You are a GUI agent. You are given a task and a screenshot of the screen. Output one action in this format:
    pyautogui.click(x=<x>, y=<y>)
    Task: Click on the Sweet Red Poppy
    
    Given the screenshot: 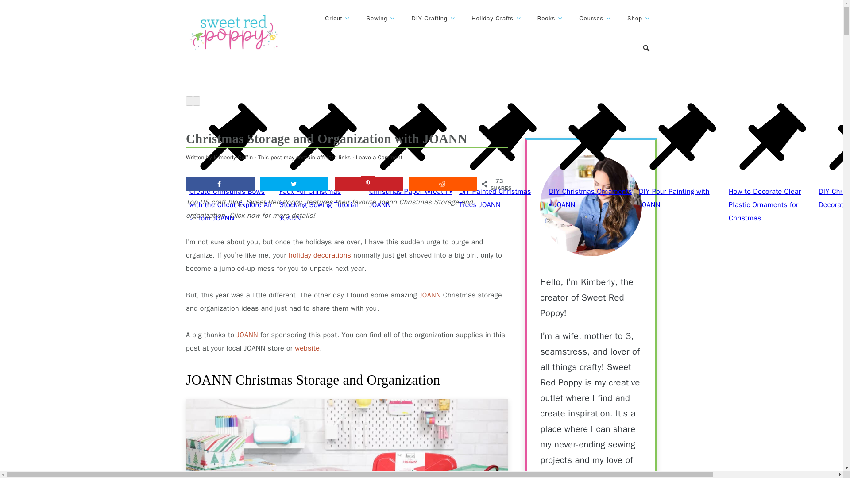 What is the action you would take?
    pyautogui.click(x=234, y=33)
    